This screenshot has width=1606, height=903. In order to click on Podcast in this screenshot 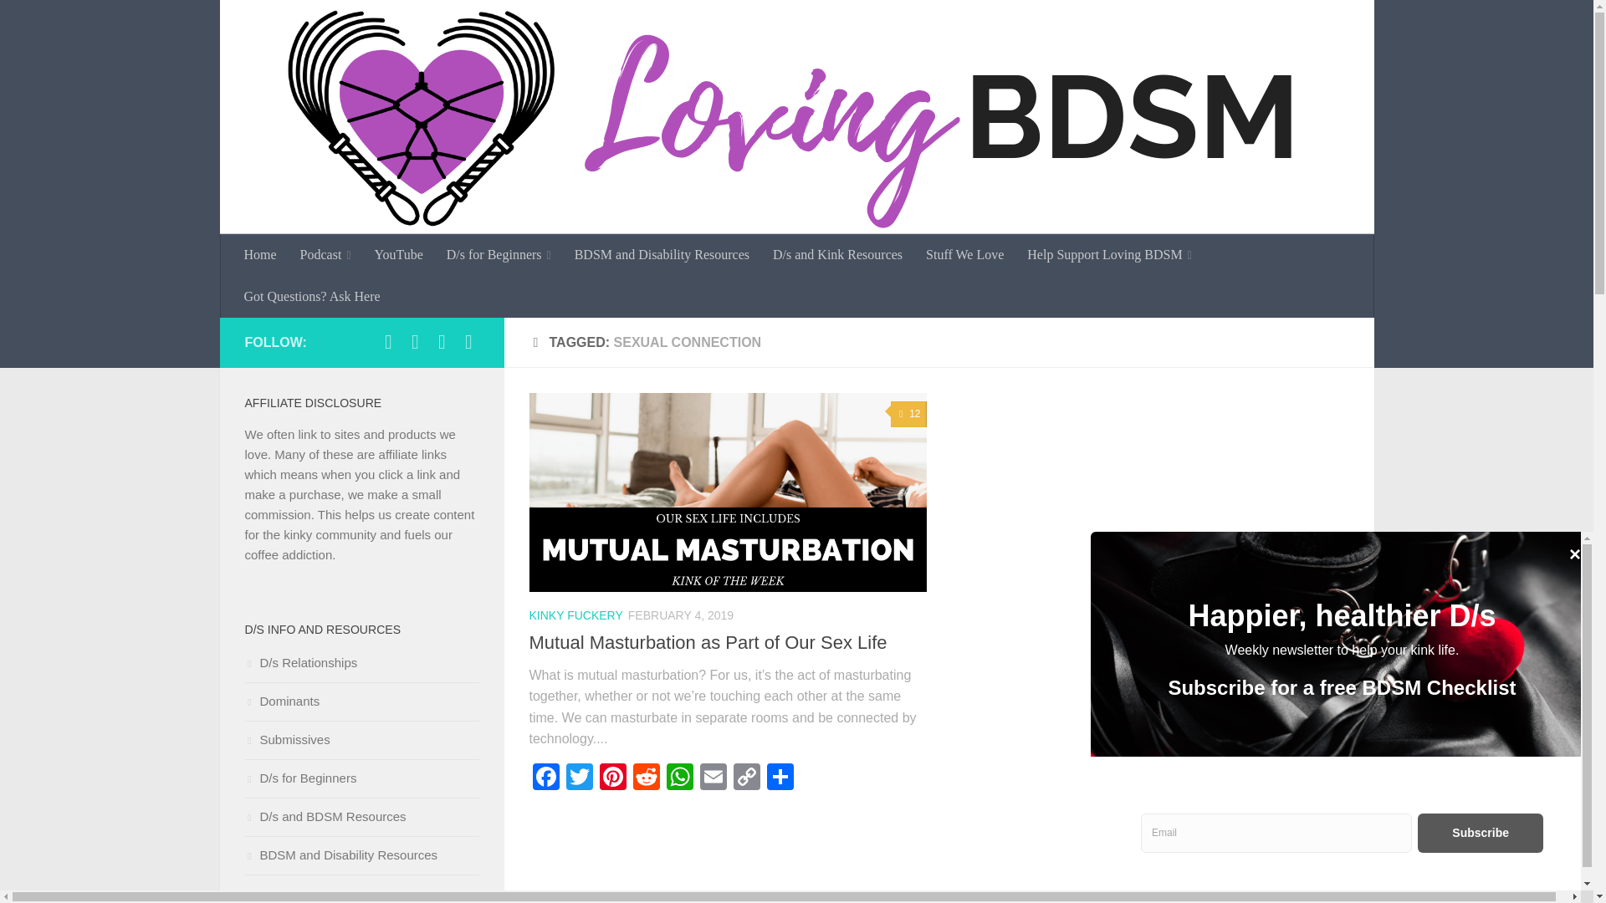, I will do `click(325, 254)`.